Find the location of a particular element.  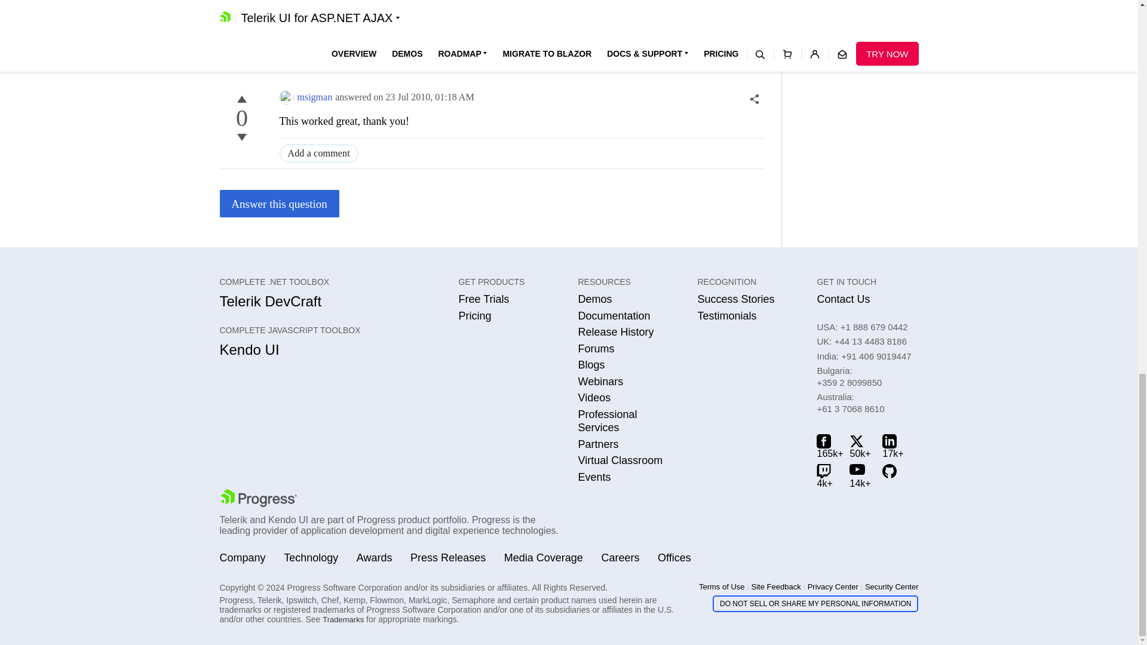

YouTube is located at coordinates (860, 476).